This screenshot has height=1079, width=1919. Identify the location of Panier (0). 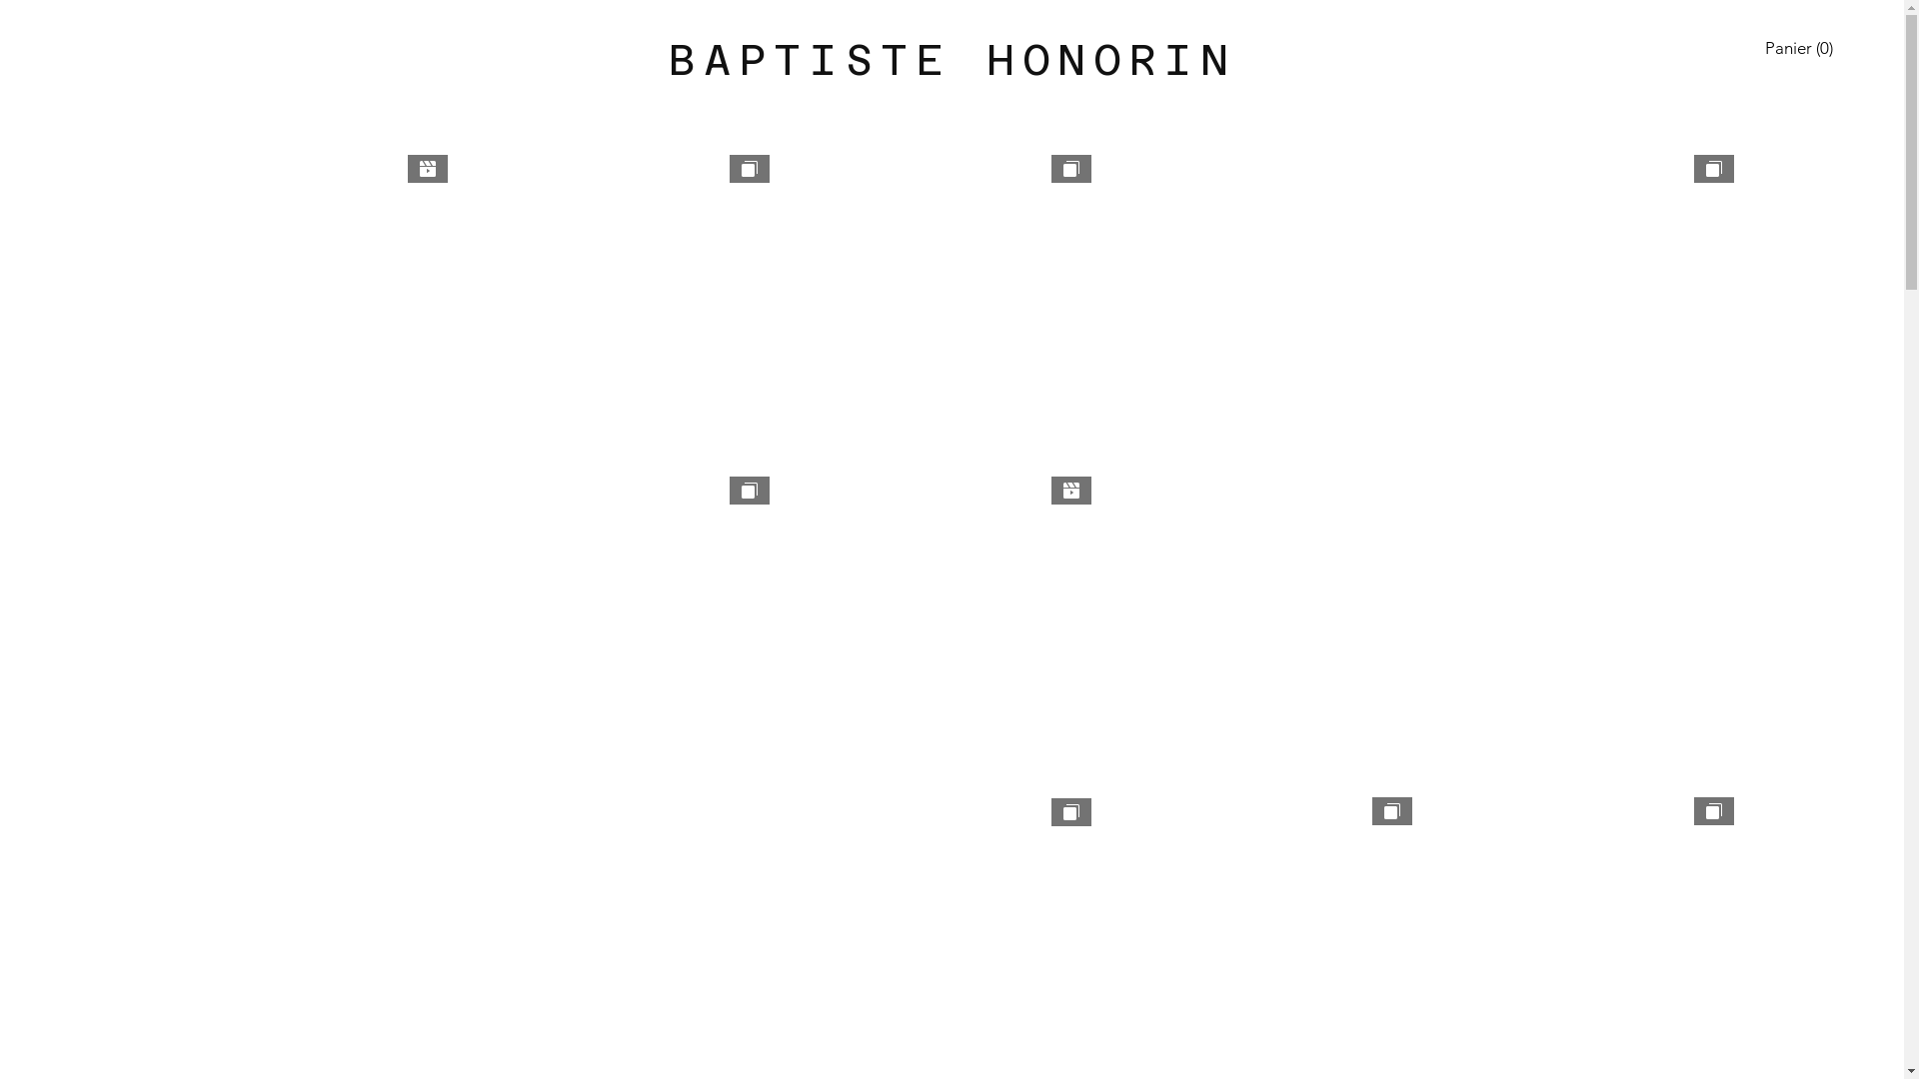
(1800, 48).